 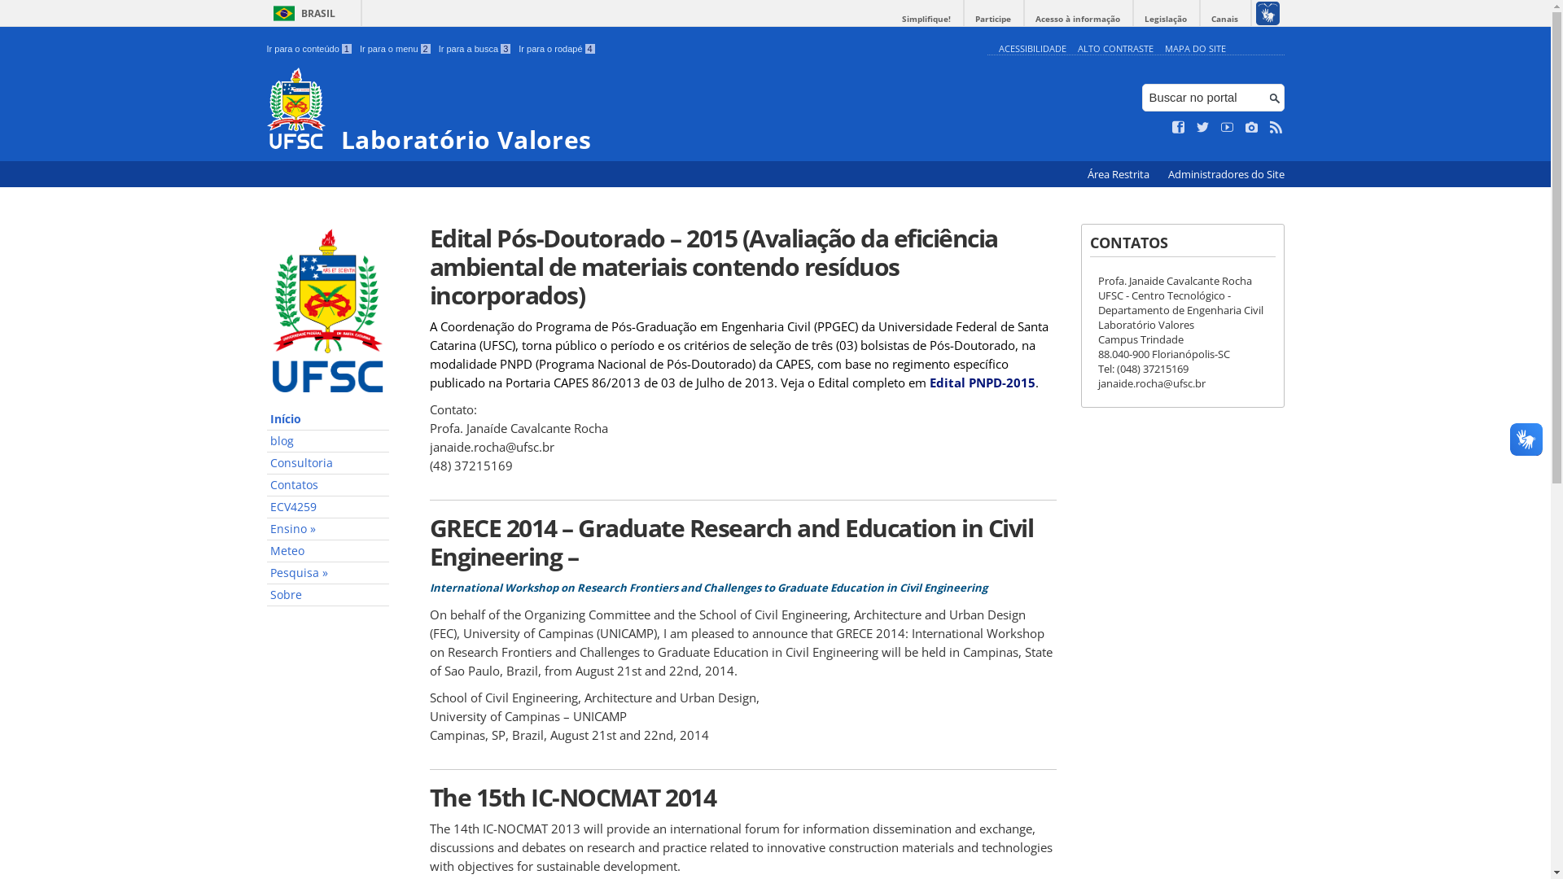 I want to click on Curta no Facebook, so click(x=1179, y=128).